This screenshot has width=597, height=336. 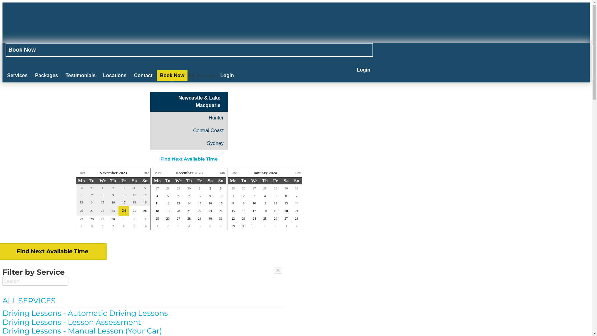 I want to click on Driving Lessons - Automatic Driving Lessons, so click(x=142, y=314).